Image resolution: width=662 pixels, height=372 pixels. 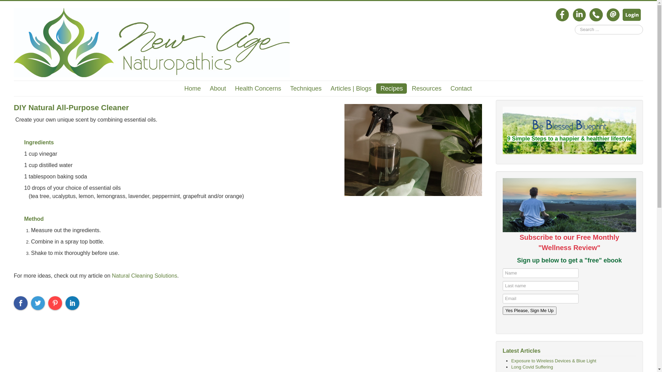 What do you see at coordinates (218, 89) in the screenshot?
I see `About` at bounding box center [218, 89].